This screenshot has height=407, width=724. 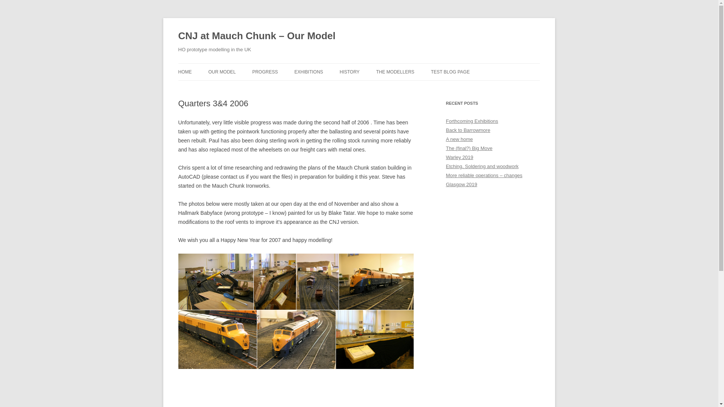 I want to click on EXHIBITIONS, so click(x=308, y=72).